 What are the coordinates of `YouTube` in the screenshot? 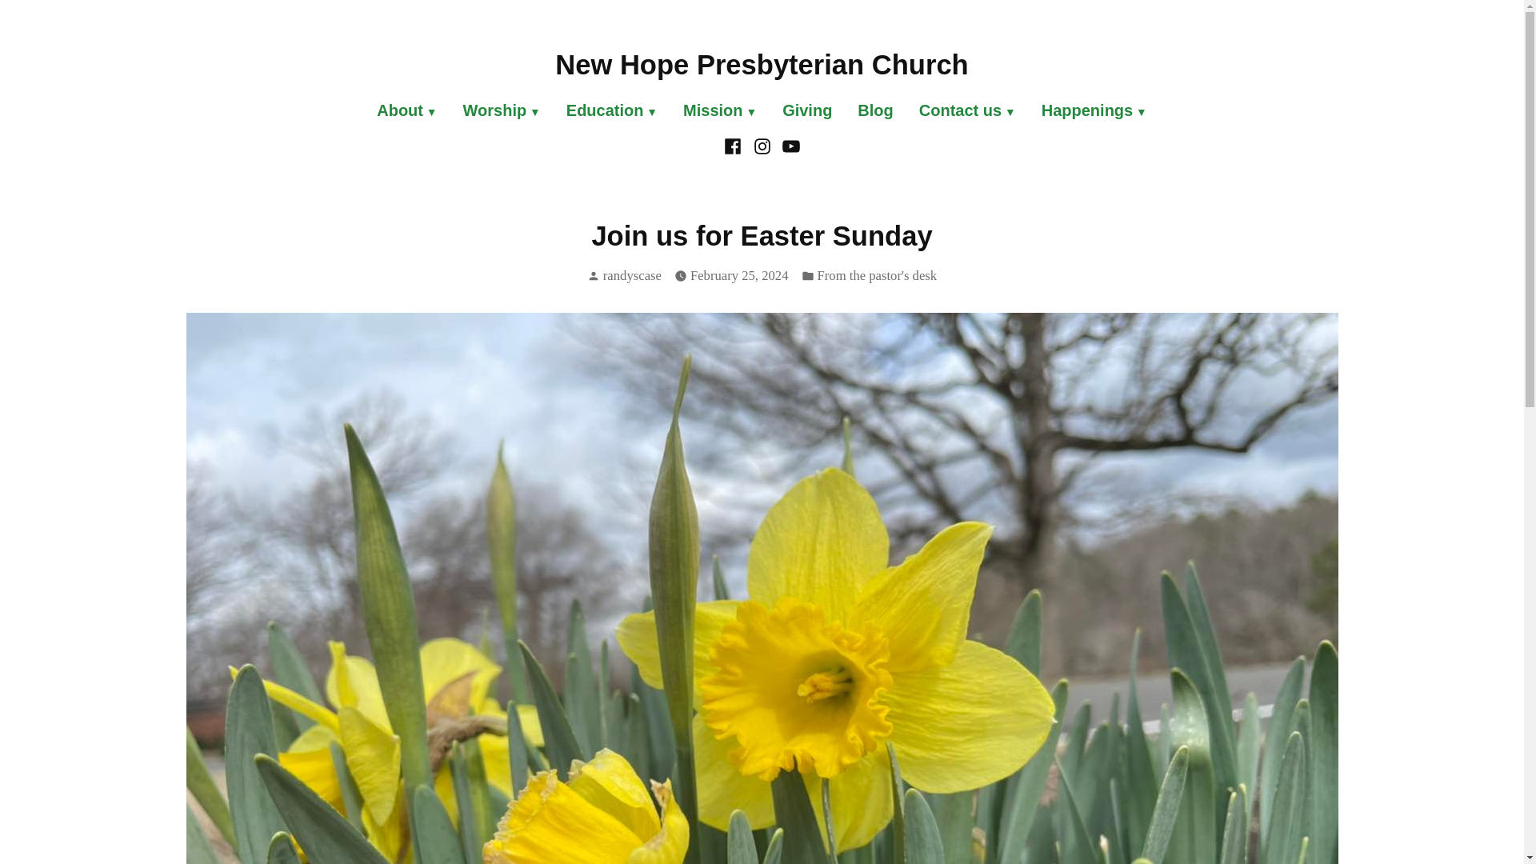 It's located at (789, 144).